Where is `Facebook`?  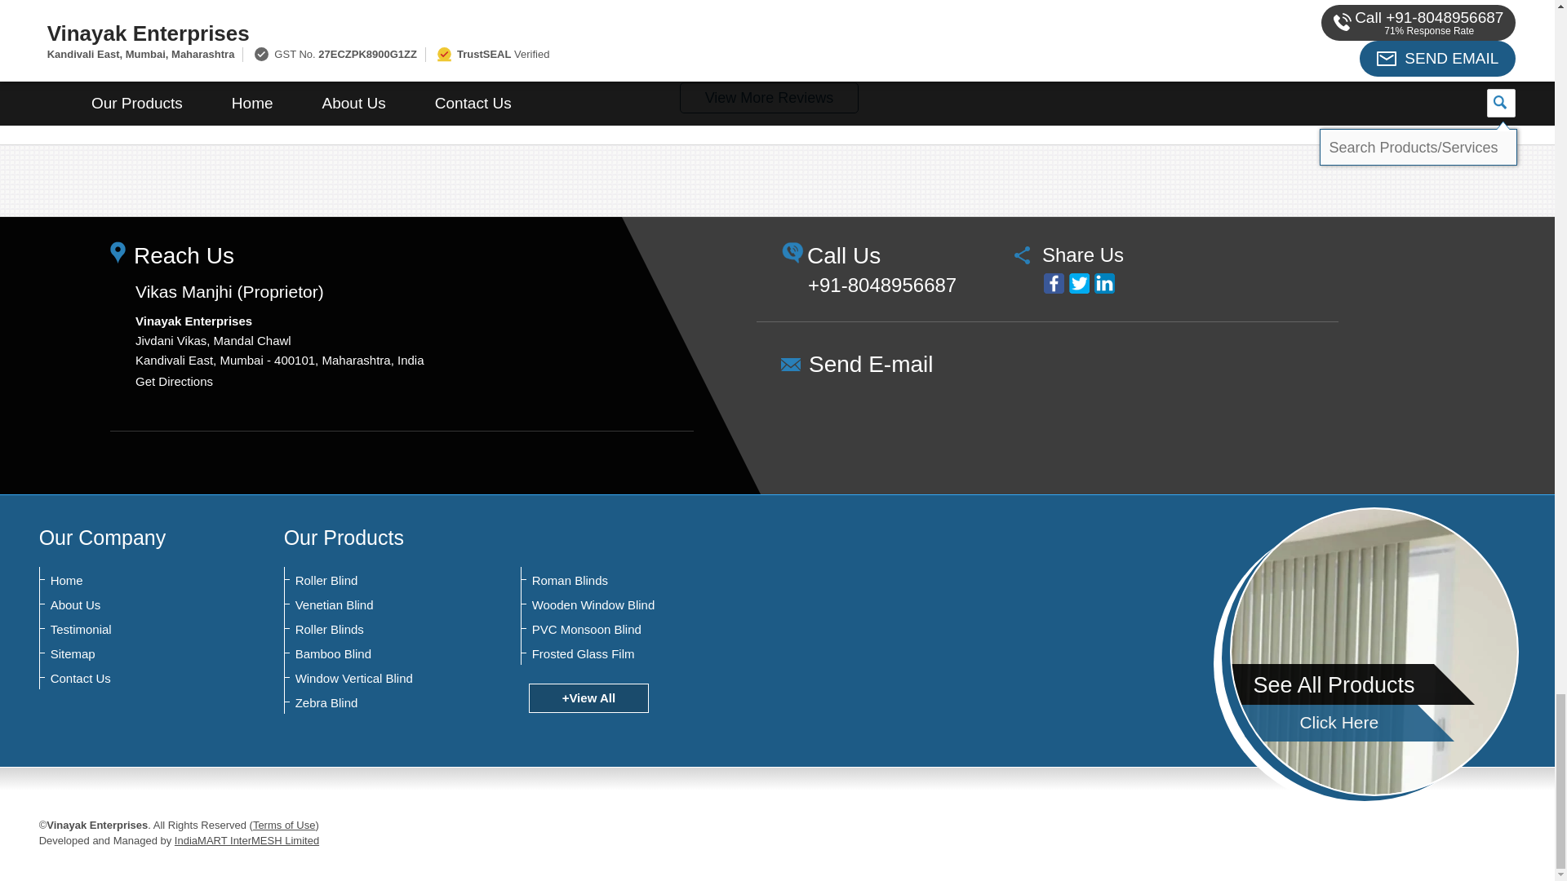 Facebook is located at coordinates (1053, 282).